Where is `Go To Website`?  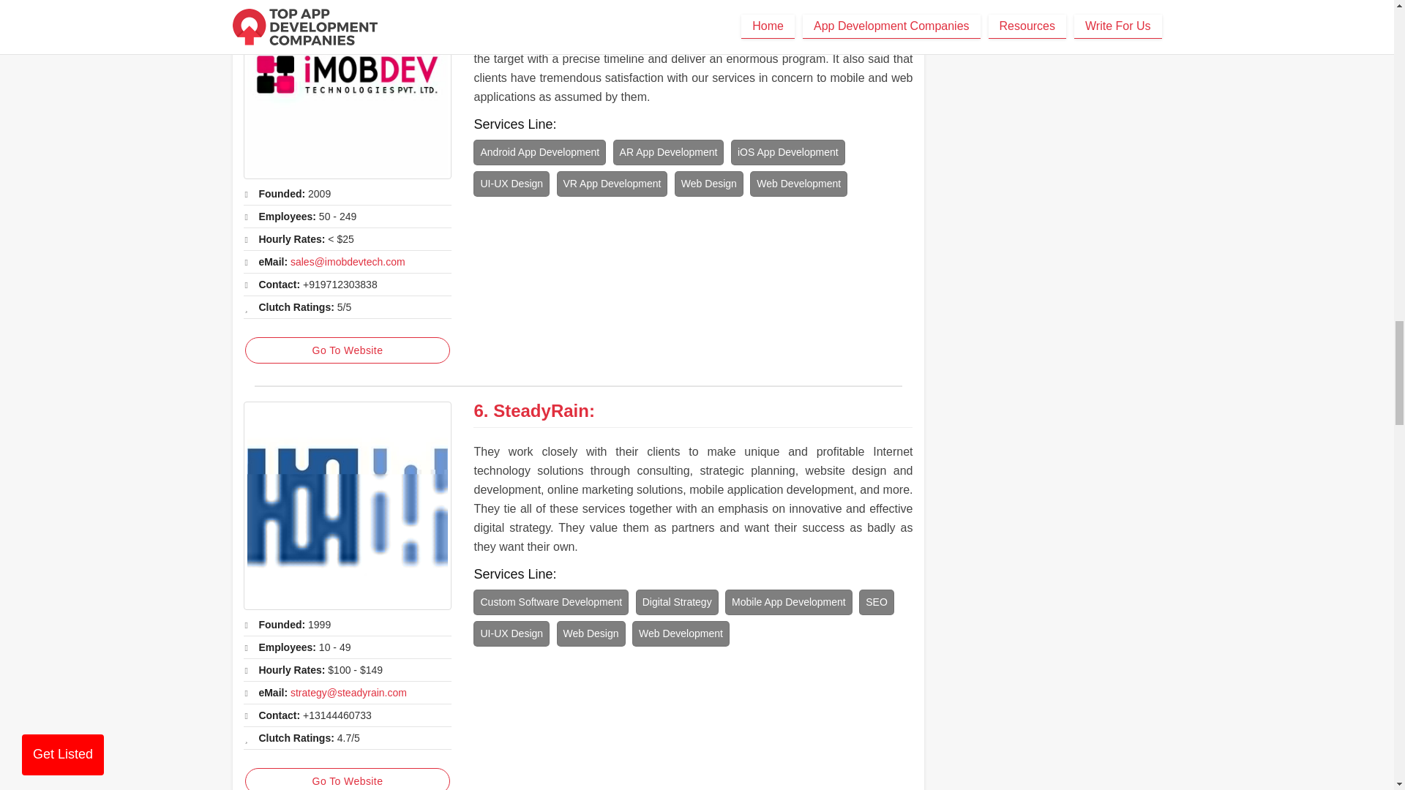 Go To Website is located at coordinates (347, 350).